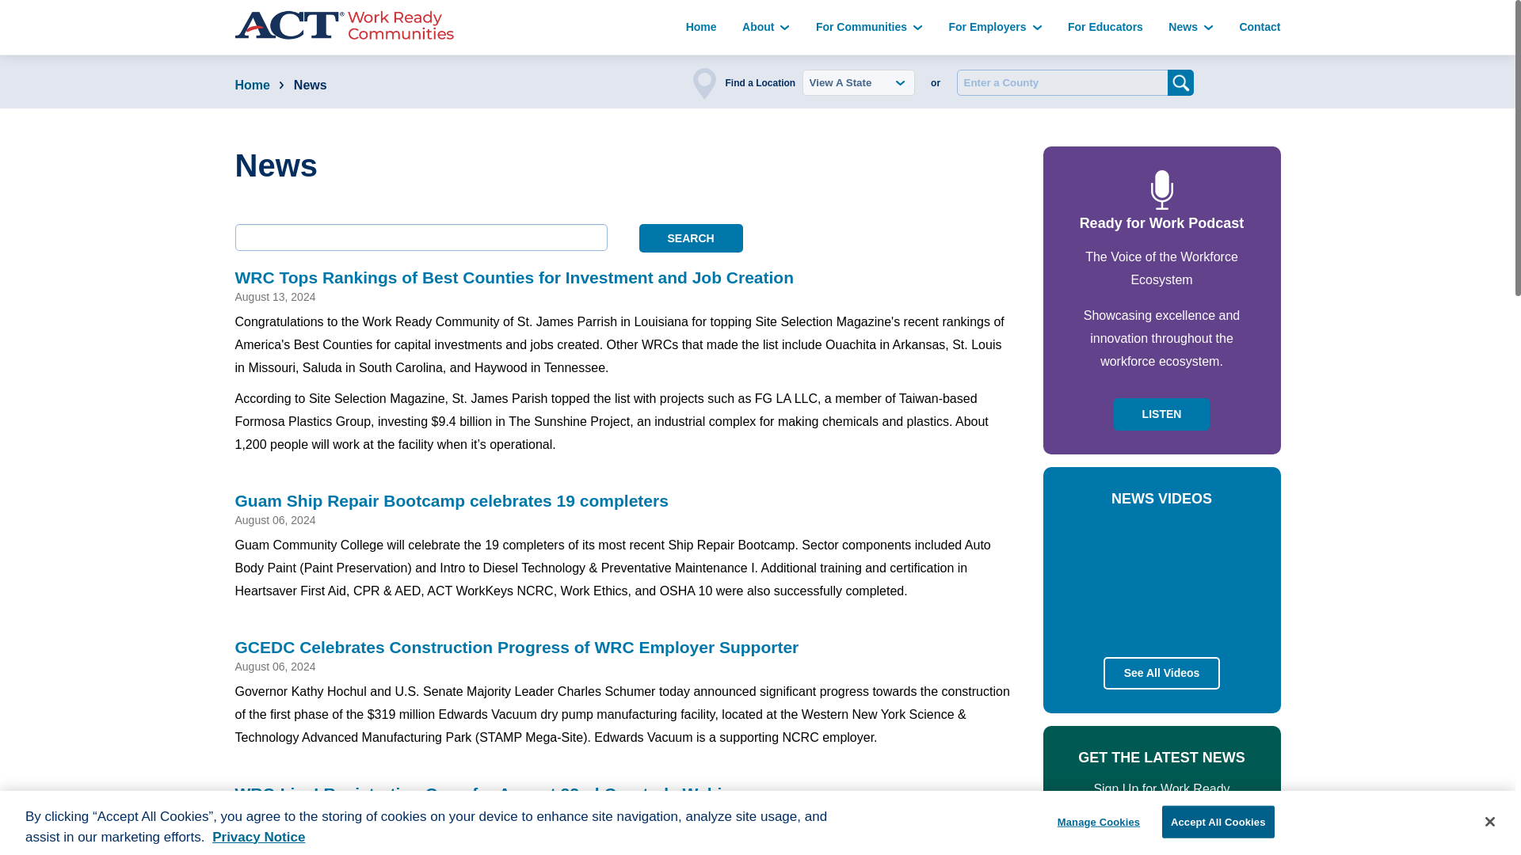 The width and height of the screenshot is (1521, 855). I want to click on For Employers, so click(995, 27).